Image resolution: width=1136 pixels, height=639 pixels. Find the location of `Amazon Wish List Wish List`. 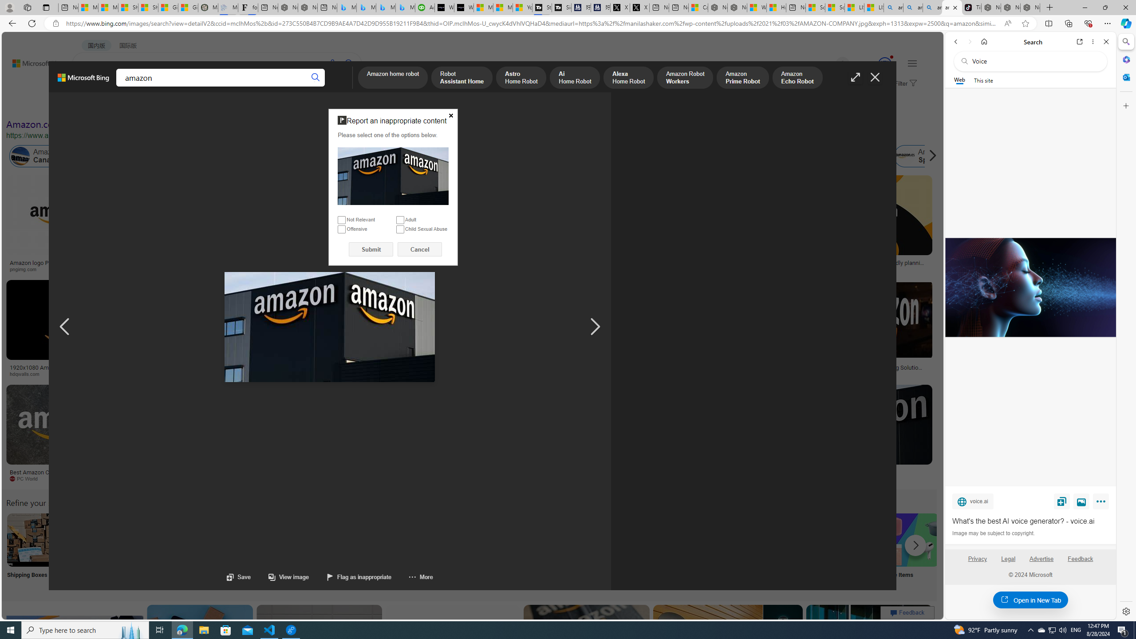

Amazon Wish List Wish List is located at coordinates (443, 551).